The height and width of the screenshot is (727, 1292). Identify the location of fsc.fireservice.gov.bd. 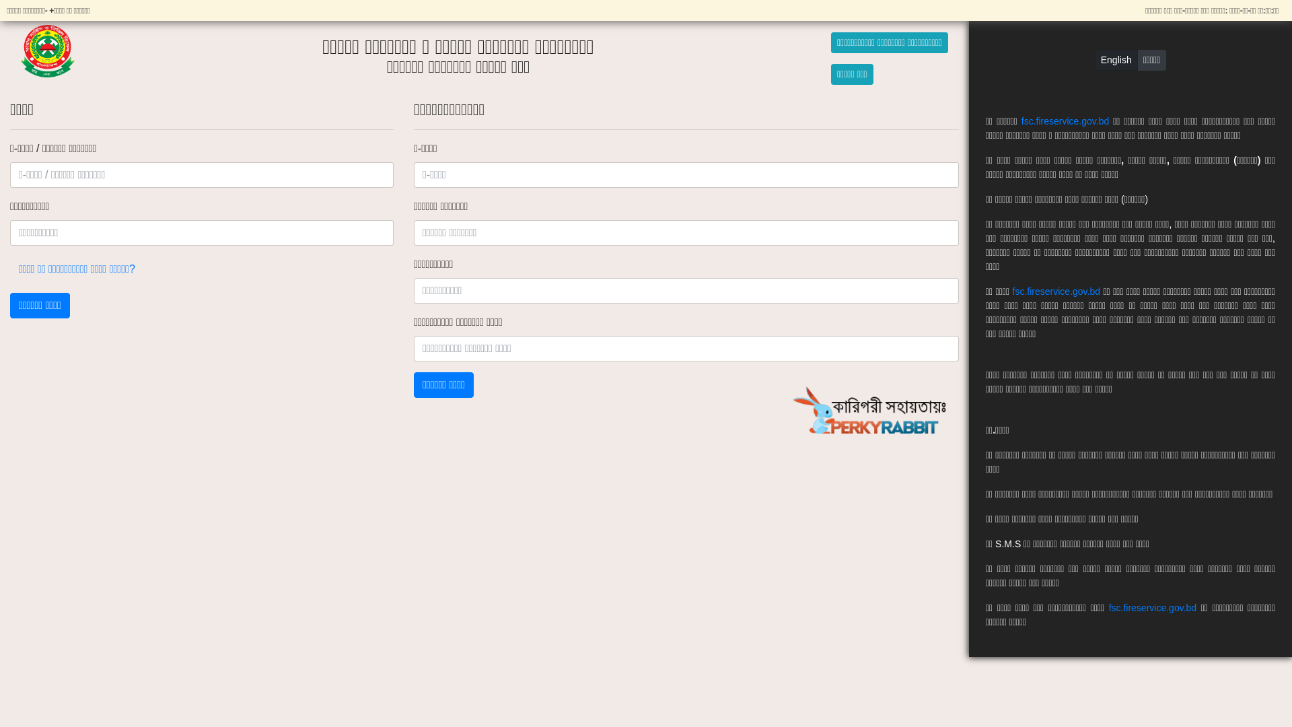
(1065, 121).